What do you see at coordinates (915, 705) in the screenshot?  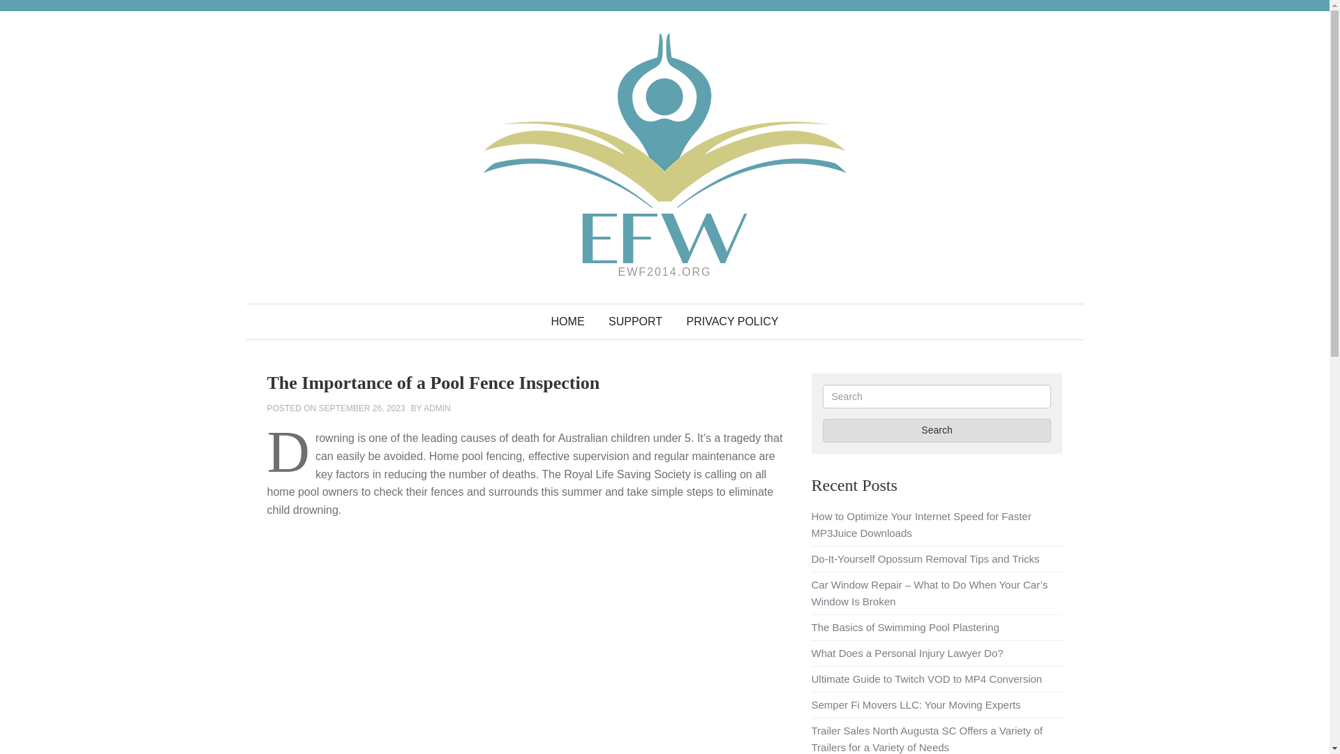 I see `Semper Fi Movers LLC: Your Moving Experts` at bounding box center [915, 705].